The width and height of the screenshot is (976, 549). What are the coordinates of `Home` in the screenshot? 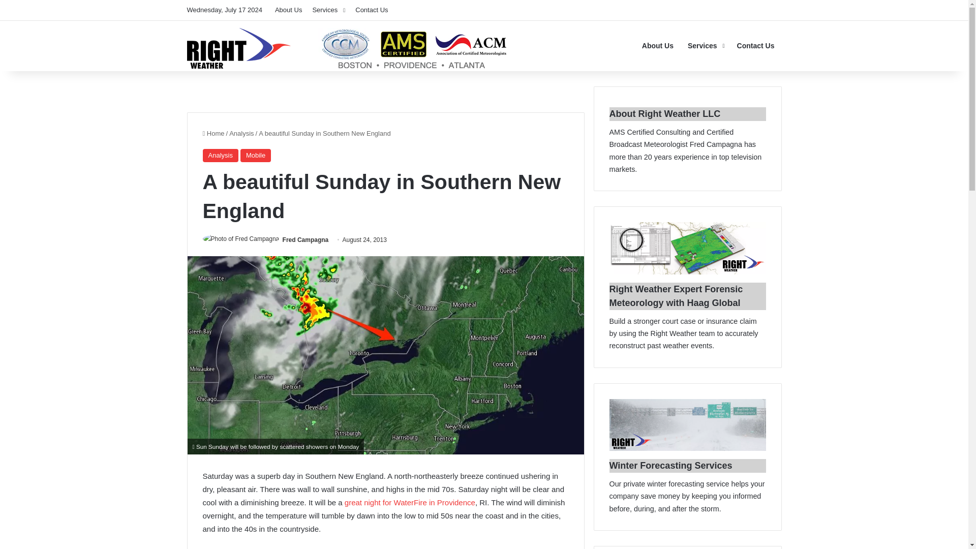 It's located at (213, 133).